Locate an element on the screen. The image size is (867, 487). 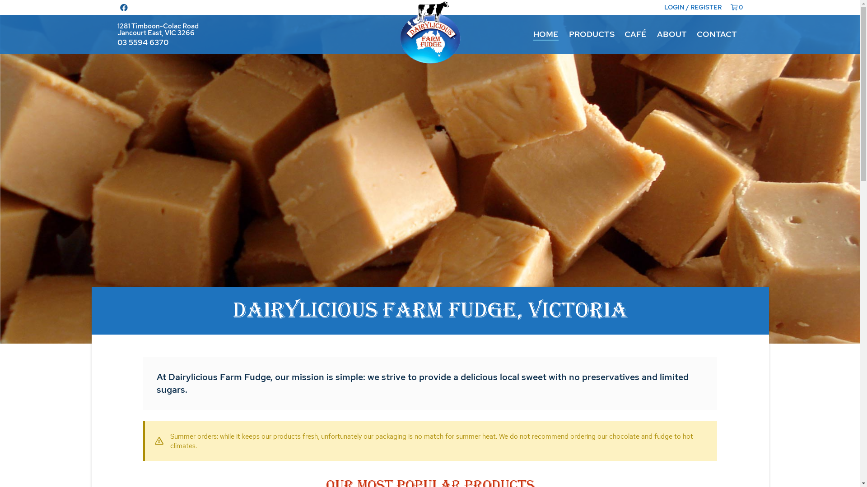
0 is located at coordinates (737, 7).